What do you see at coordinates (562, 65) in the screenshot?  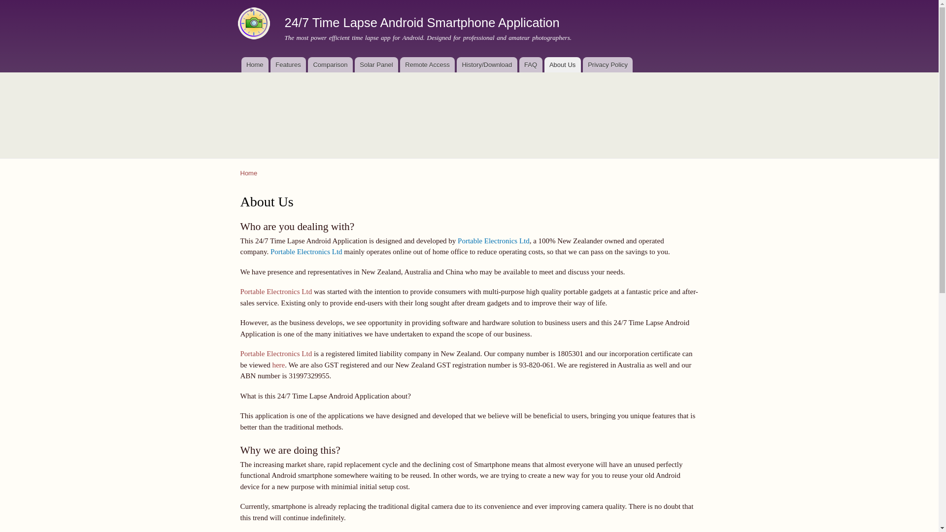 I see `About Us` at bounding box center [562, 65].